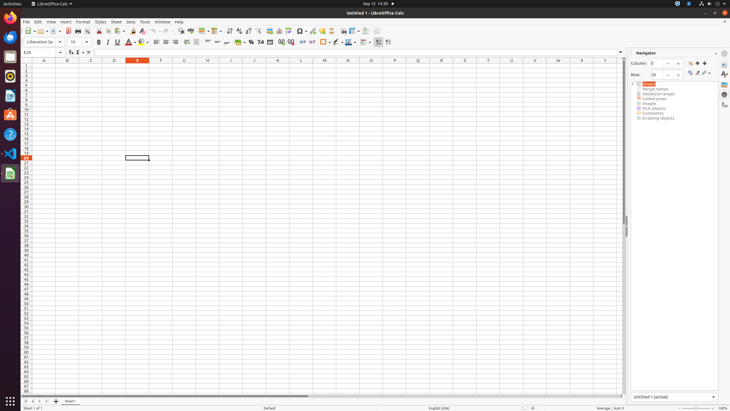 This screenshot has width=730, height=411. Describe the element at coordinates (712, 4) in the screenshot. I see `System` at that location.